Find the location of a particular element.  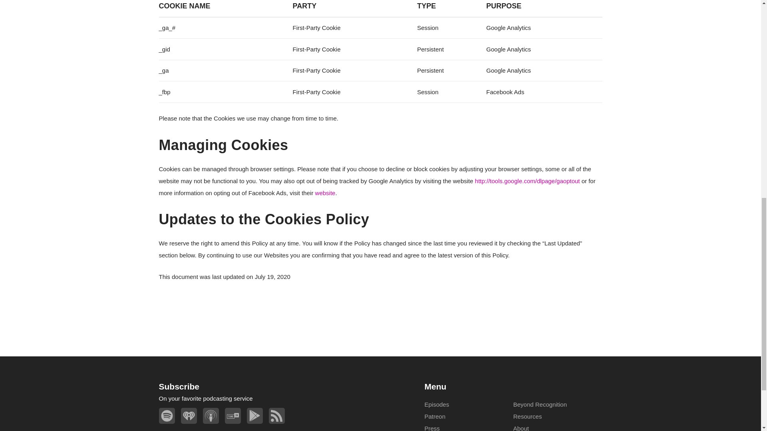

Patreon is located at coordinates (435, 416).